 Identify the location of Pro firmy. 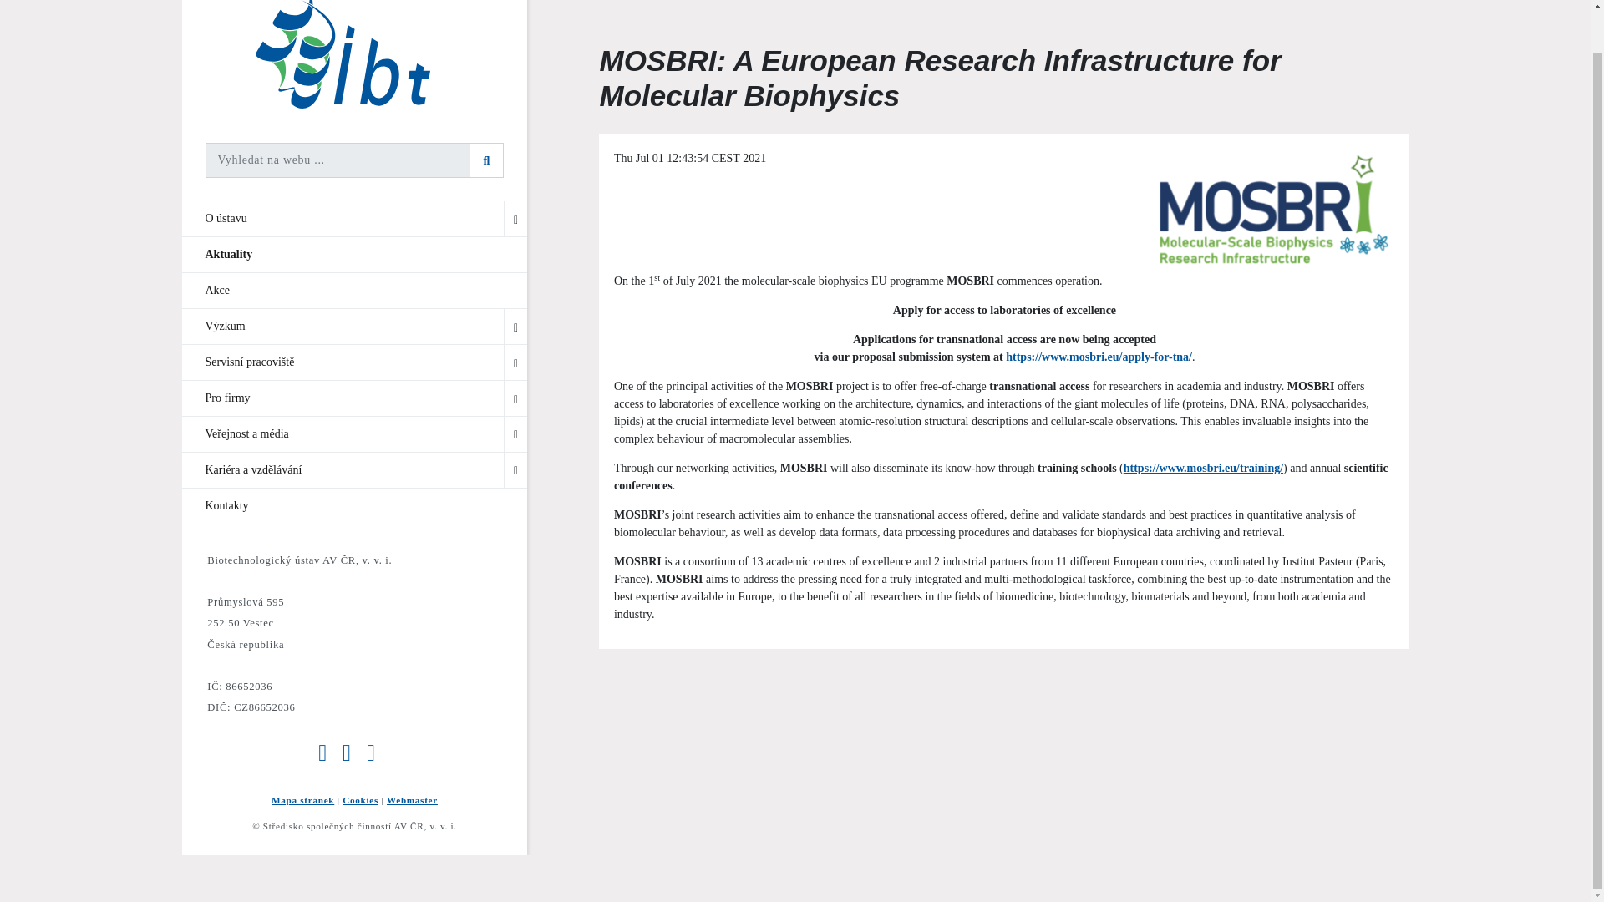
(354, 398).